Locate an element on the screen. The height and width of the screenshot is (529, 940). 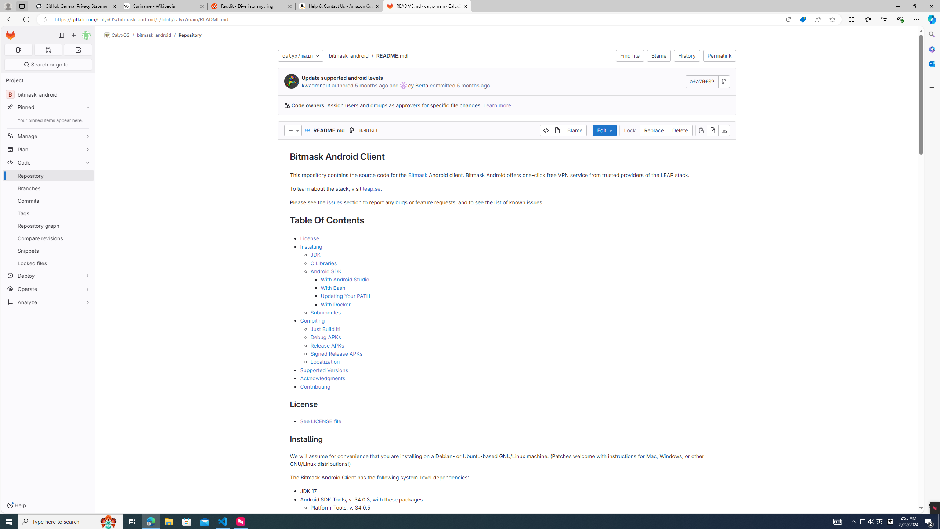
Class: s16 gl-icon gl-button-icon  is located at coordinates (723, 82).